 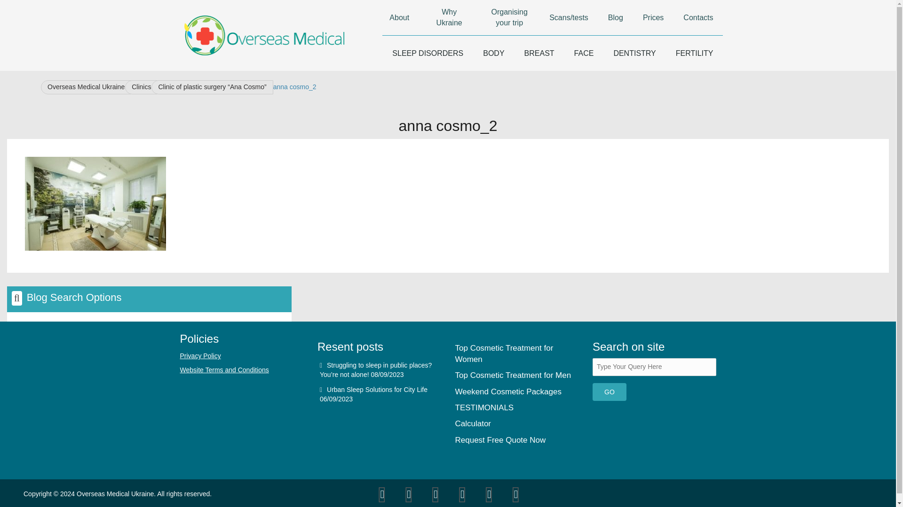 I want to click on Organising your trip, so click(x=509, y=17).